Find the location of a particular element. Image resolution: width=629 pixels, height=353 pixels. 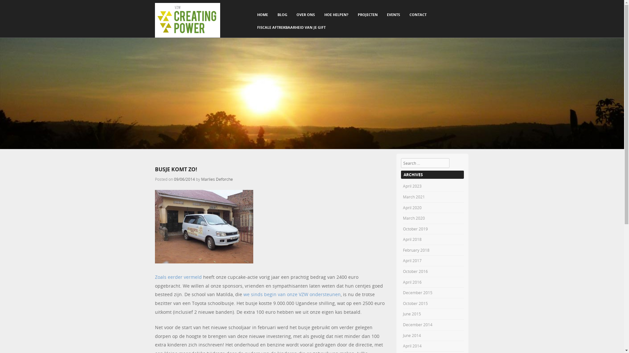

HOE HELPEN? is located at coordinates (336, 15).